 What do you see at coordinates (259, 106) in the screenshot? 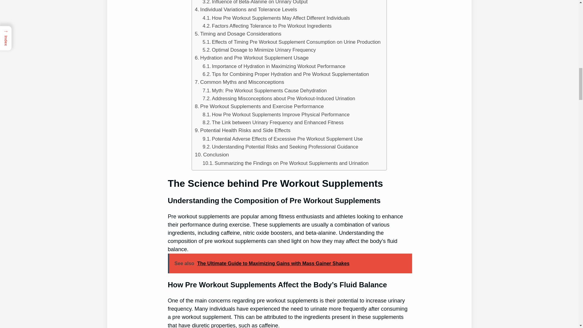
I see `Pre Workout Supplements and Exercise Performance` at bounding box center [259, 106].